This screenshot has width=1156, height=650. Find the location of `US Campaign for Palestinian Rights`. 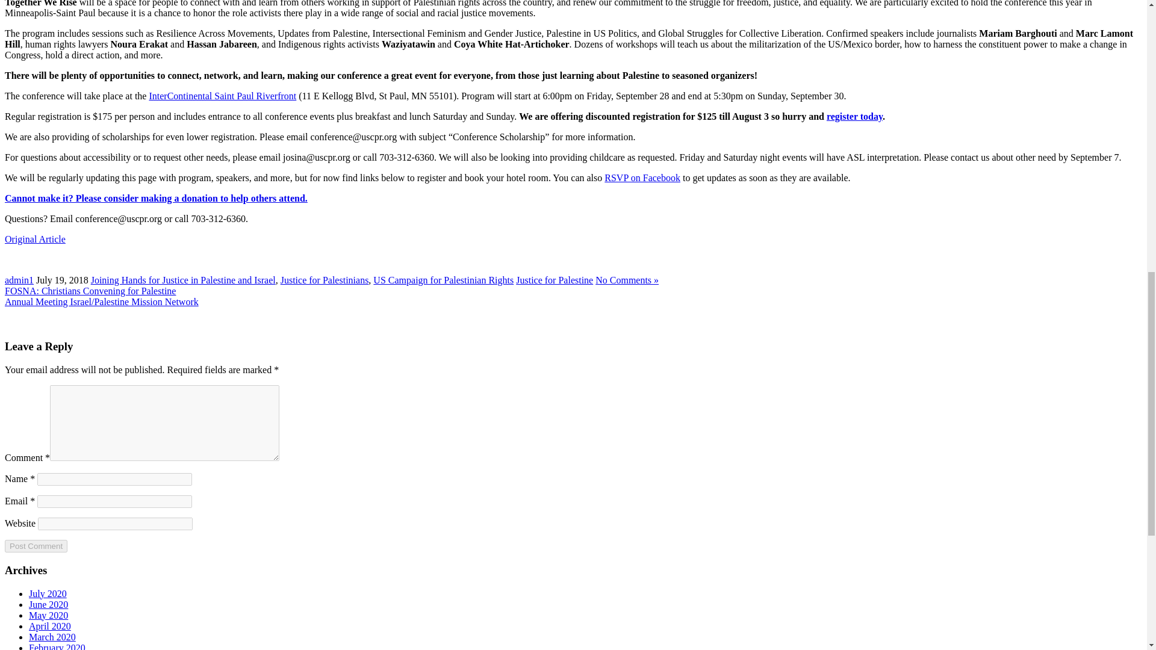

US Campaign for Palestinian Rights is located at coordinates (443, 280).